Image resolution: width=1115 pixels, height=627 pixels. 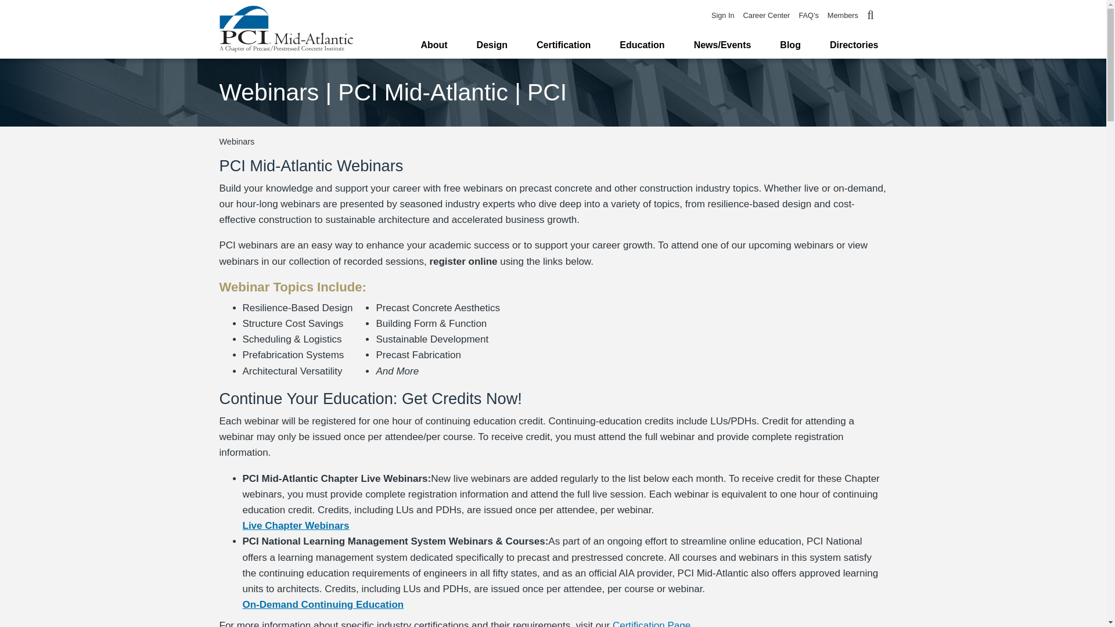 I want to click on Education, so click(x=642, y=45).